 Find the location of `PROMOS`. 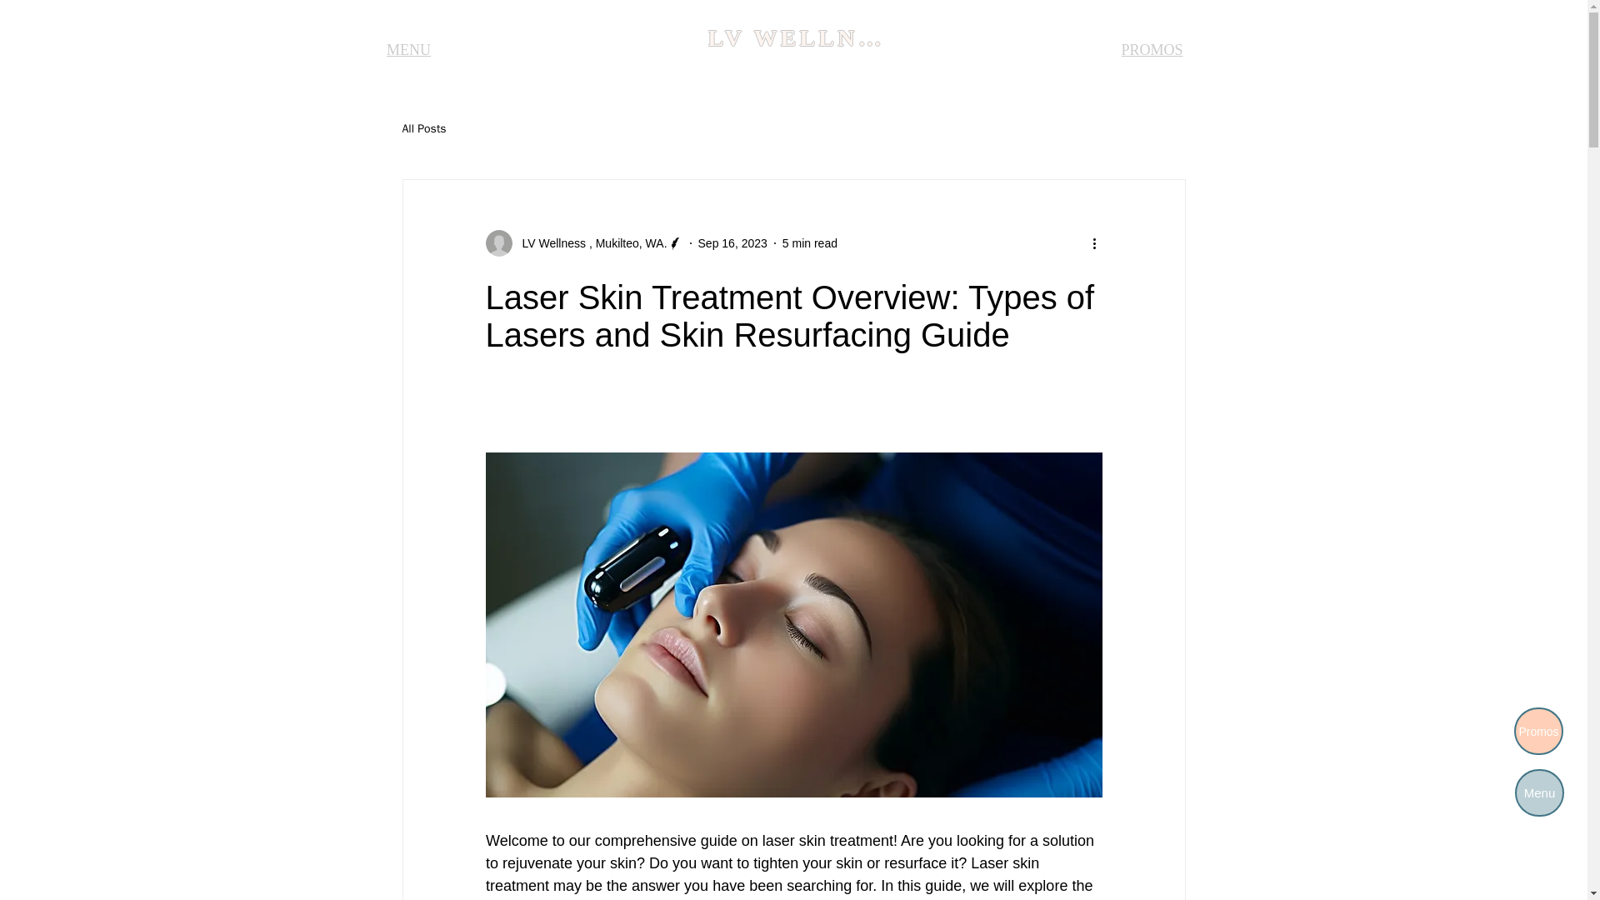

PROMOS is located at coordinates (1152, 49).